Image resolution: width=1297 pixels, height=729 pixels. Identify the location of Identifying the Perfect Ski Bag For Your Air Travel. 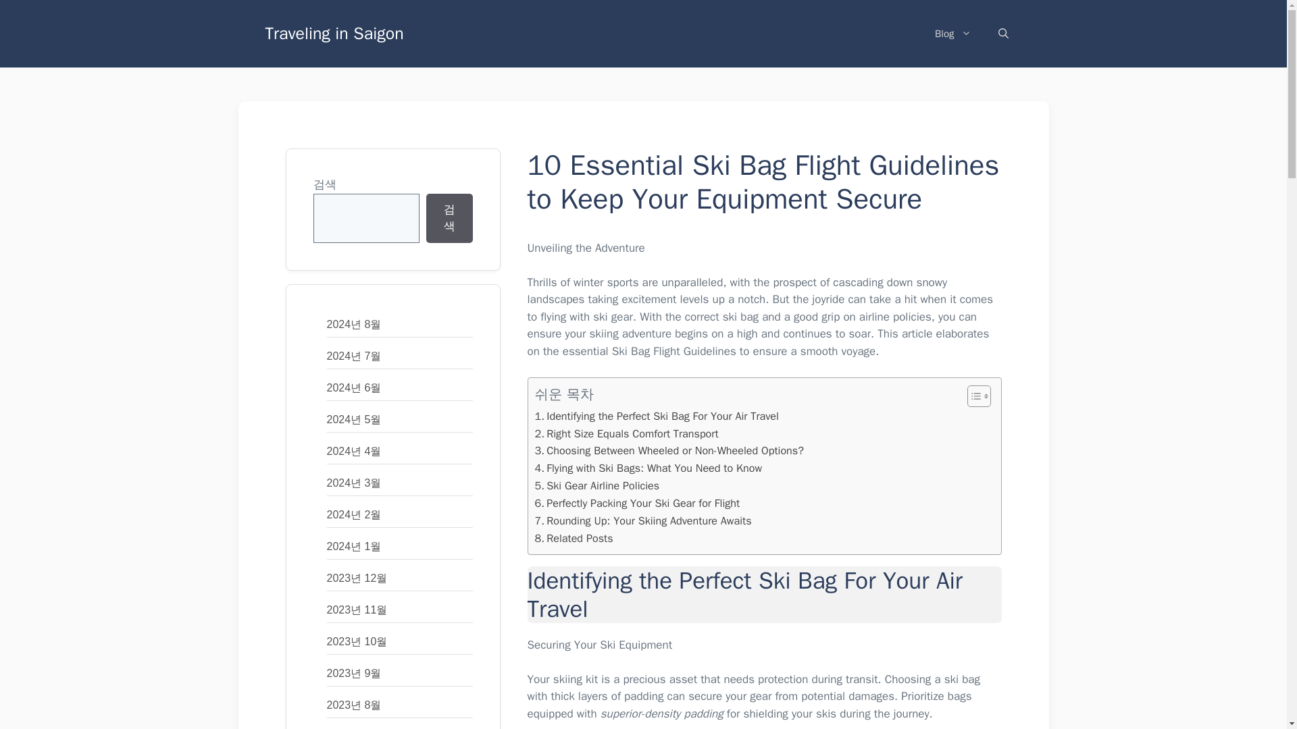
(657, 416).